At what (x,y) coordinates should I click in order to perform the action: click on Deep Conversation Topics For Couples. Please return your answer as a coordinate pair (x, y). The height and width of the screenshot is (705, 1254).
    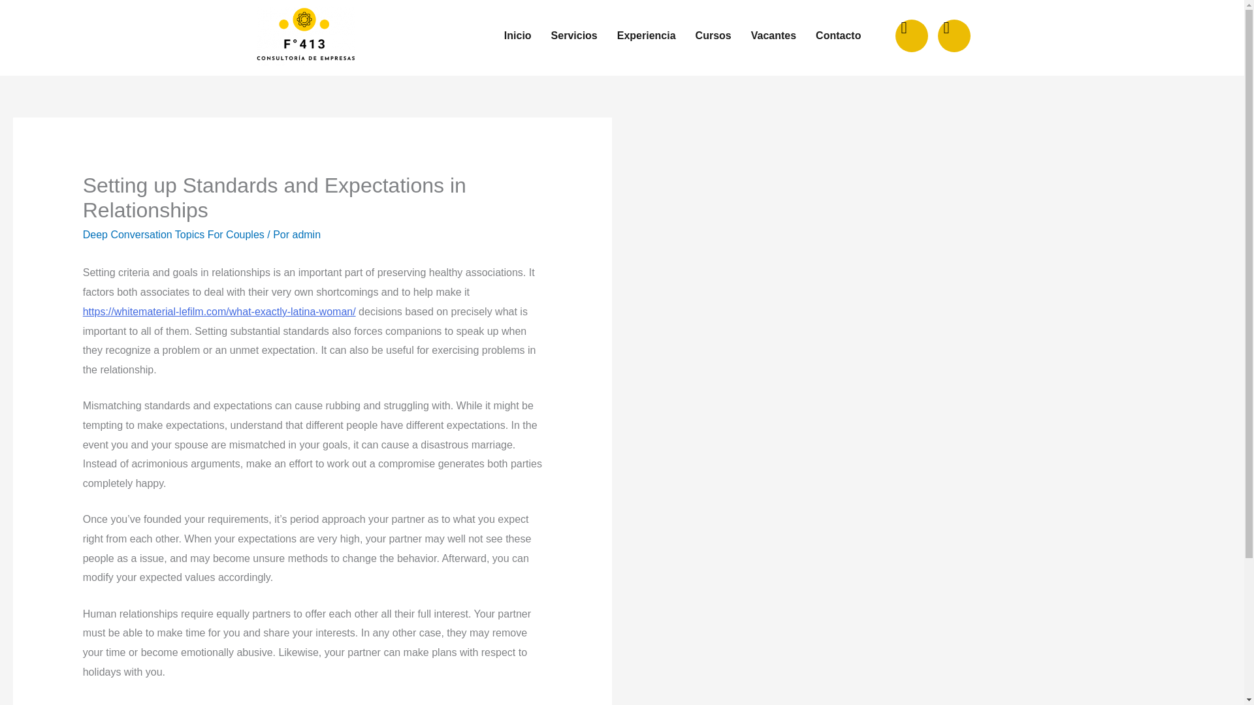
    Looking at the image, I should click on (174, 235).